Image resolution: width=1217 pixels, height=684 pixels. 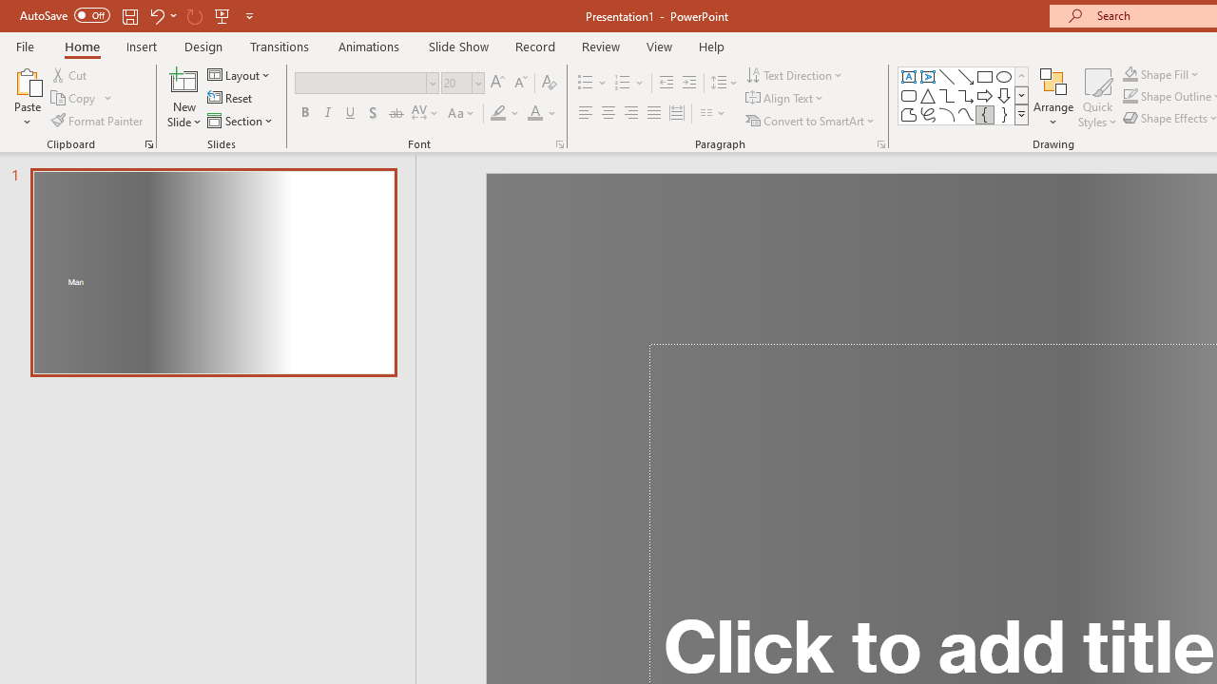 What do you see at coordinates (148, 144) in the screenshot?
I see `Office Clipboard...` at bounding box center [148, 144].